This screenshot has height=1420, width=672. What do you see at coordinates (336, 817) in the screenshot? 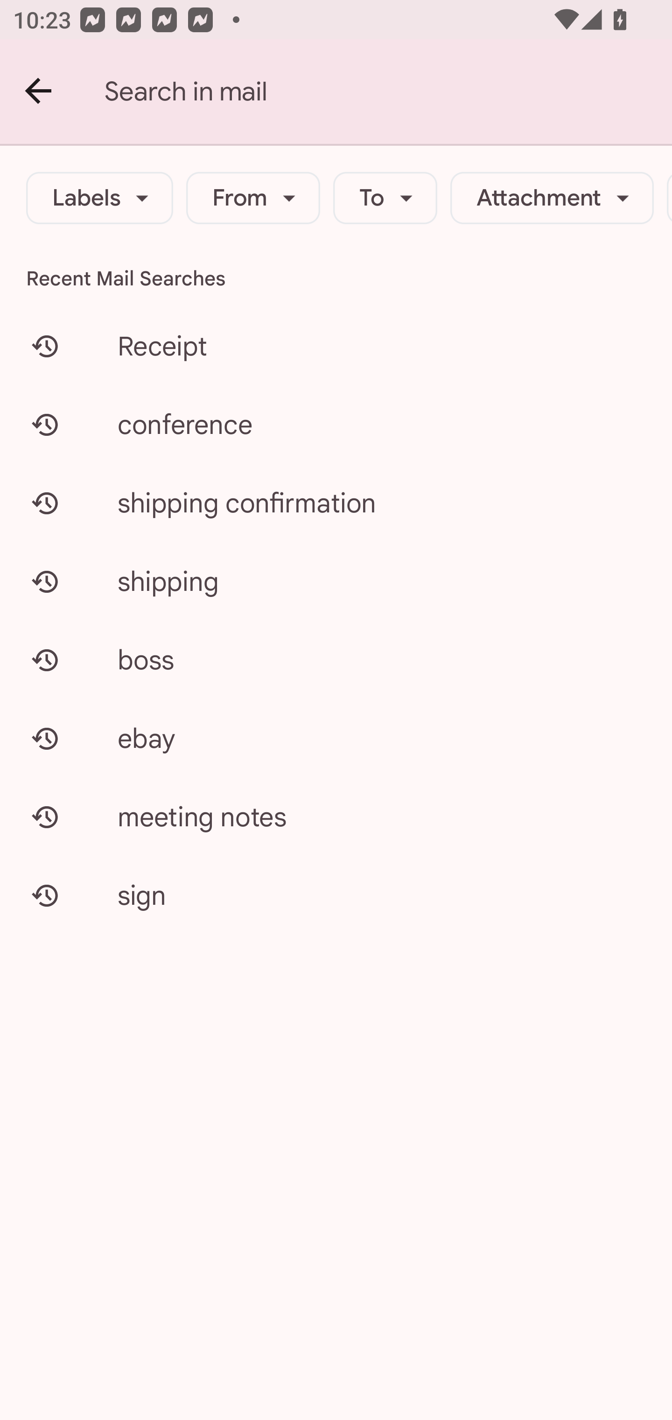
I see `meeting notes Suggestion: meeting notes` at bounding box center [336, 817].